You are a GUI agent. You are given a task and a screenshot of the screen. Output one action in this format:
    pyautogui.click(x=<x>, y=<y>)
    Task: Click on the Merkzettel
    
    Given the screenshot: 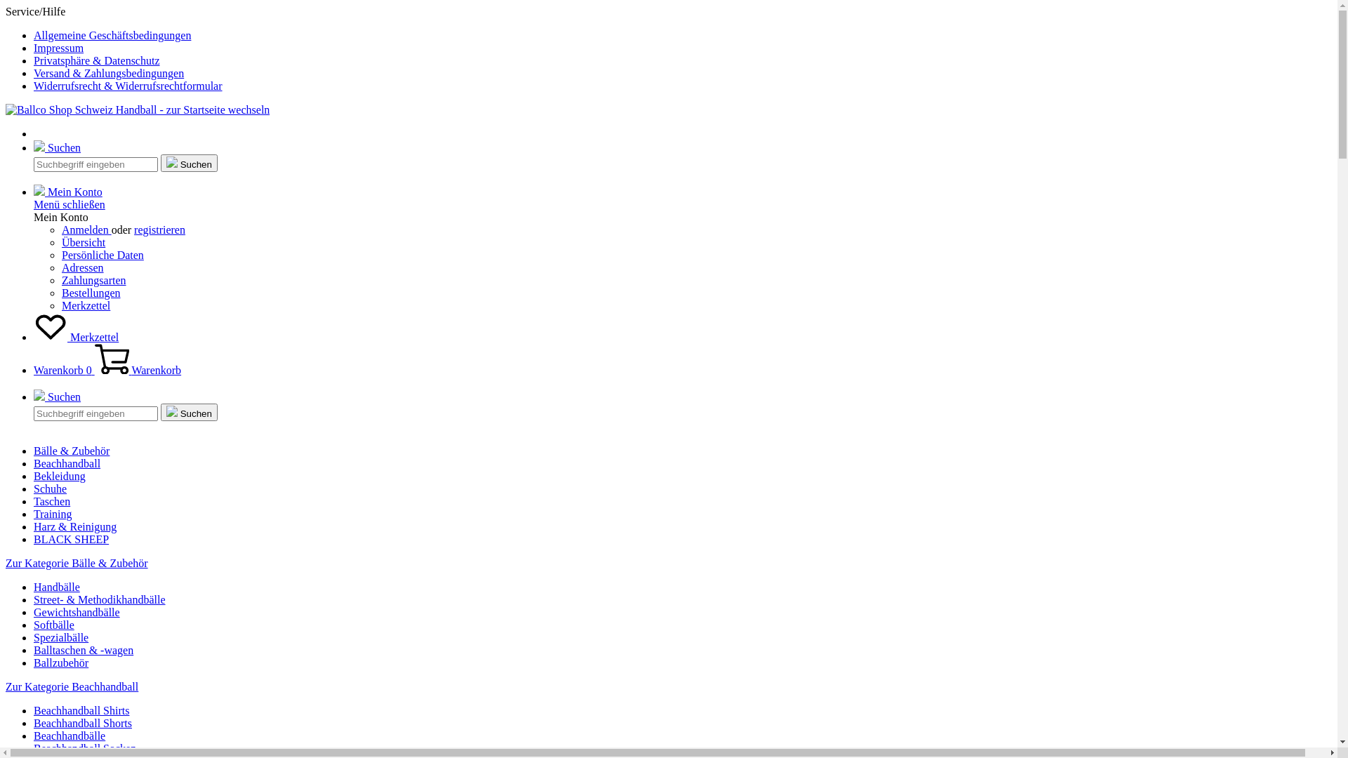 What is the action you would take?
    pyautogui.click(x=86, y=306)
    